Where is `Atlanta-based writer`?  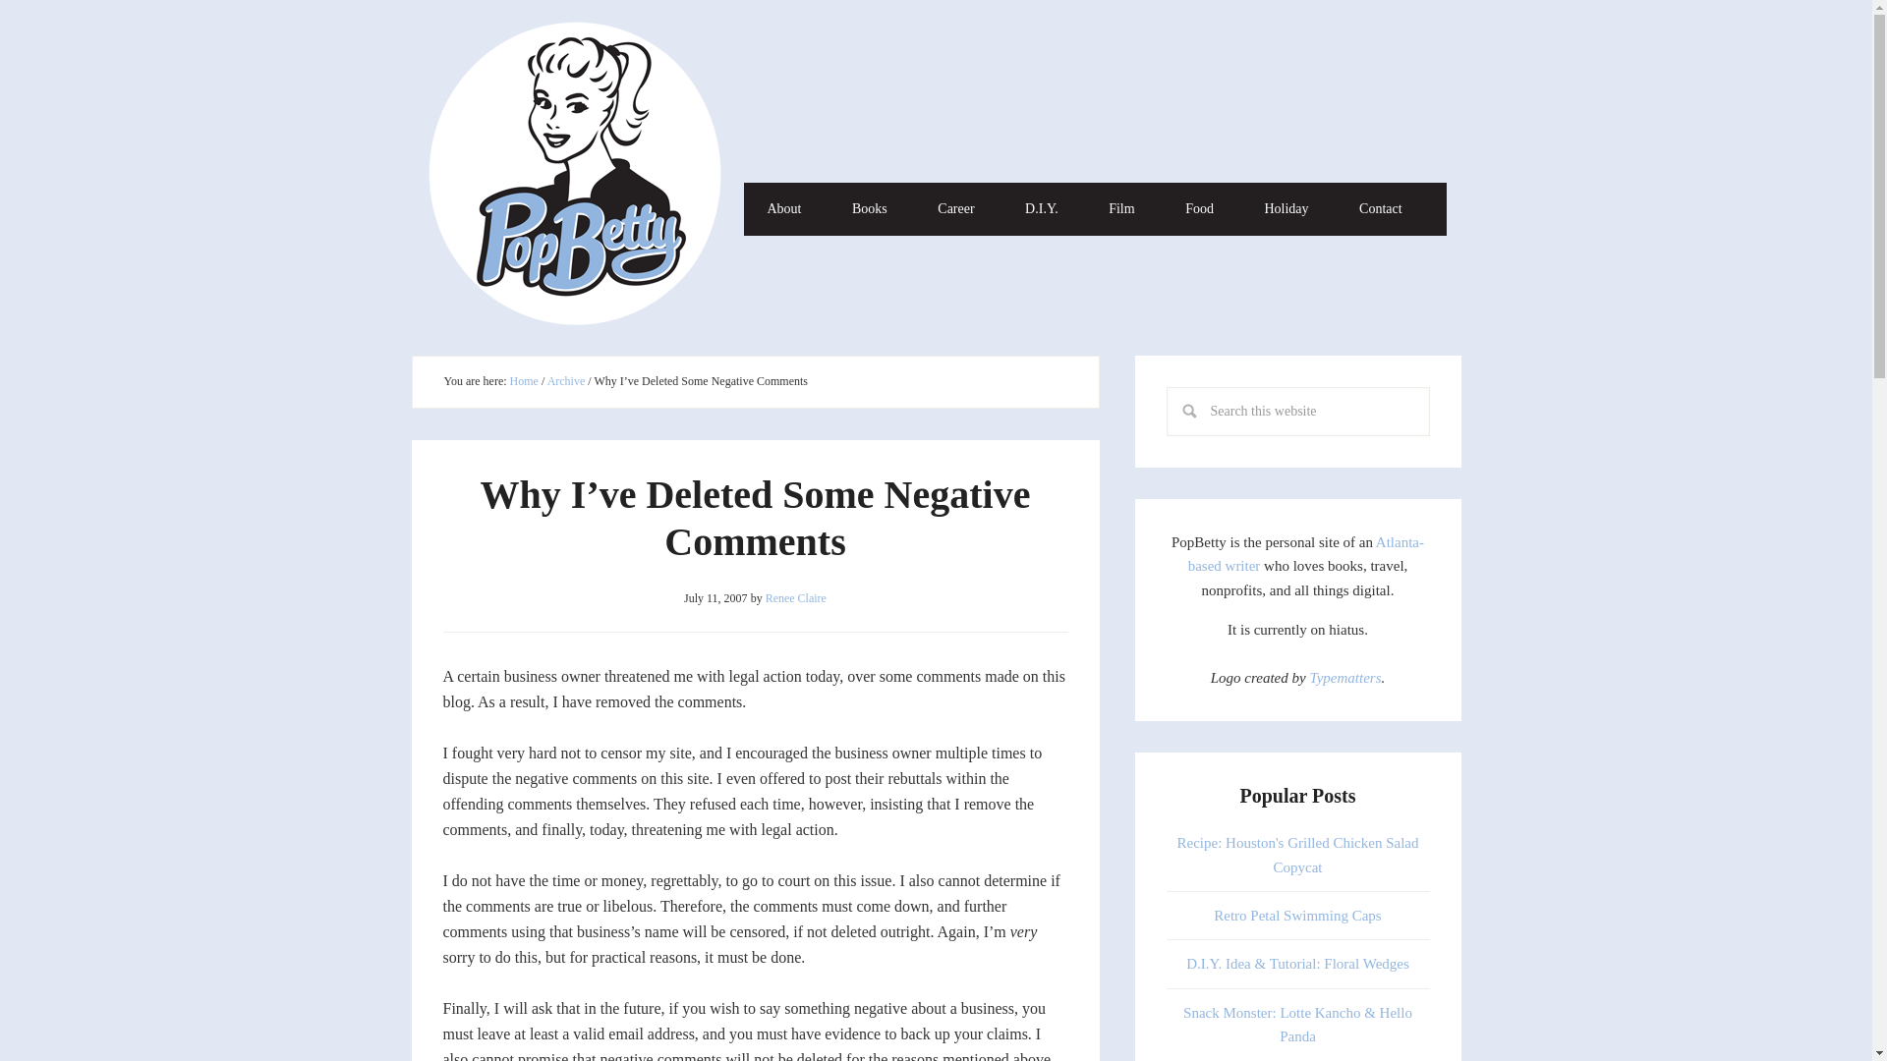 Atlanta-based writer is located at coordinates (1306, 554).